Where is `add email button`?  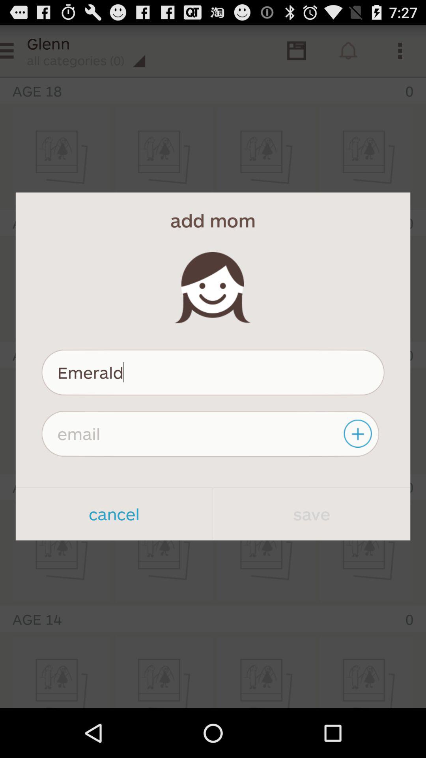 add email button is located at coordinates (359, 433).